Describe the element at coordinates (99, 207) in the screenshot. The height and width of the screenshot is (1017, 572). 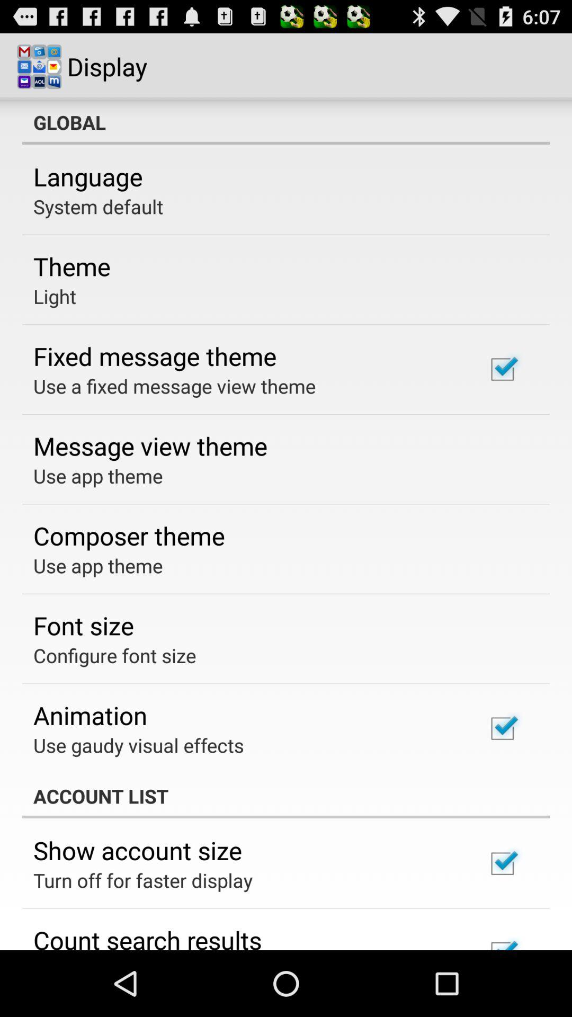
I see `click icon above the theme` at that location.